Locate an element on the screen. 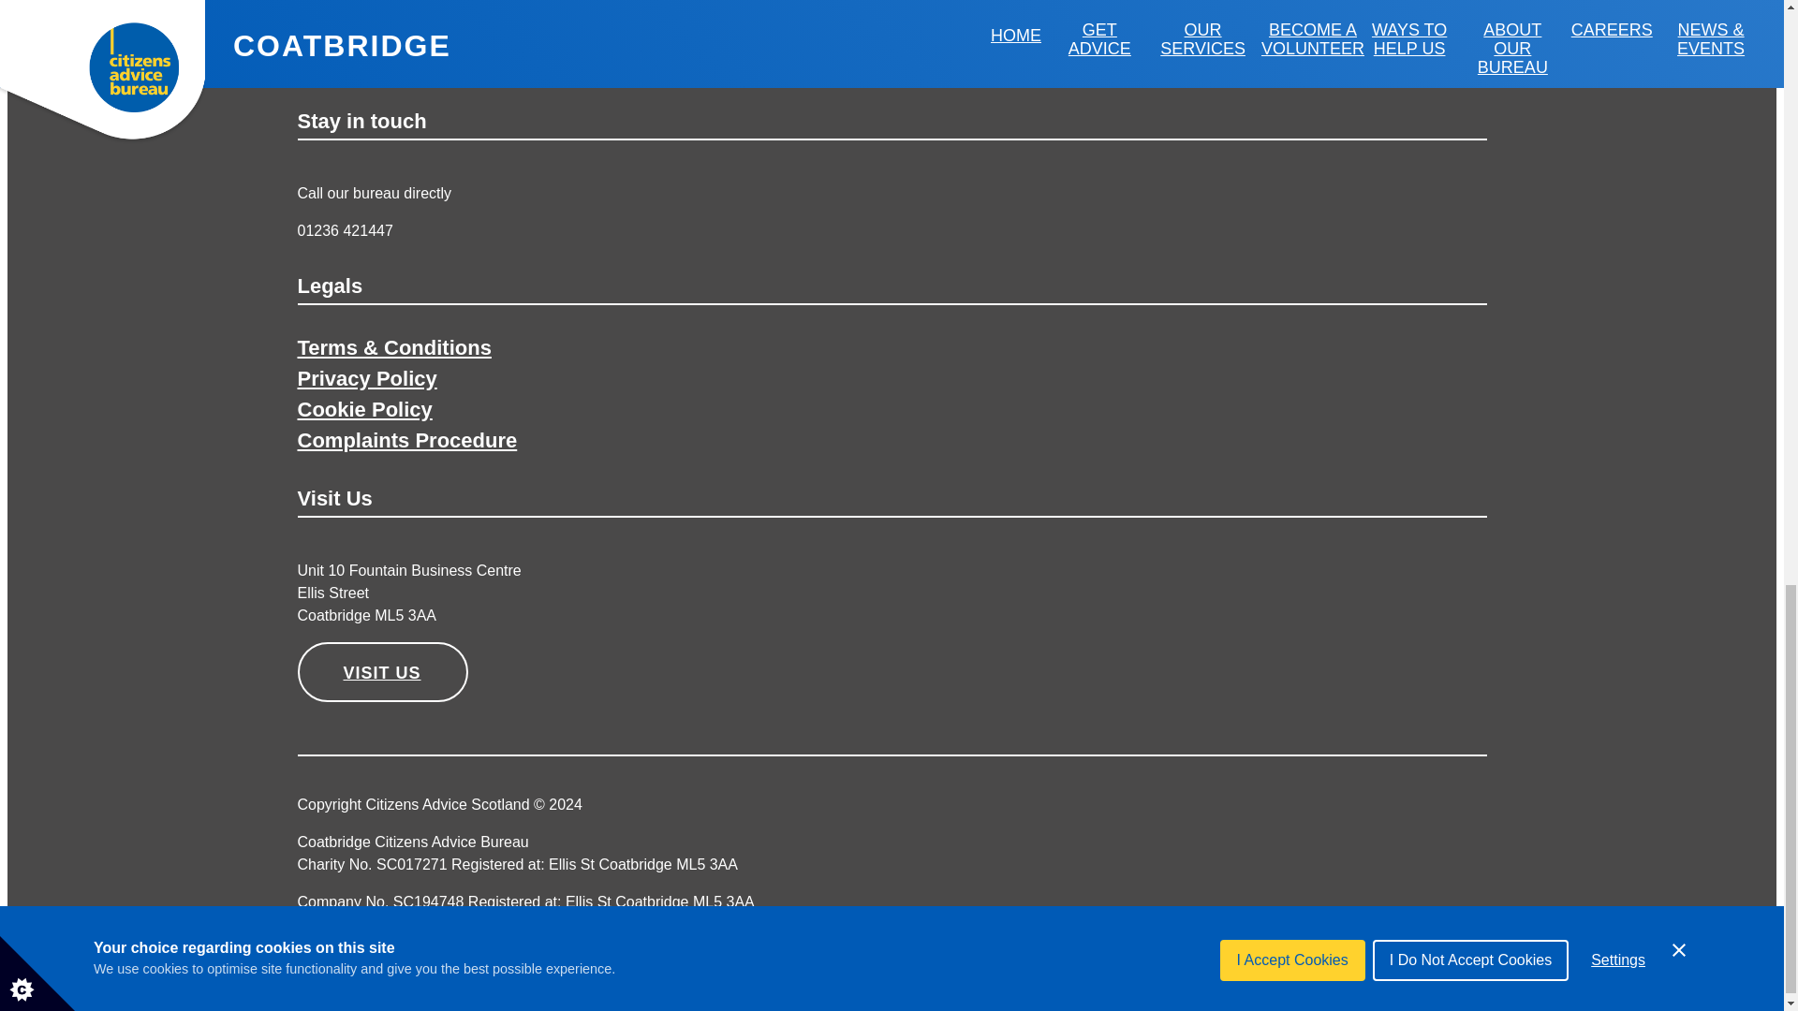 Image resolution: width=1798 pixels, height=1011 pixels. facebook is located at coordinates (1393, 957).